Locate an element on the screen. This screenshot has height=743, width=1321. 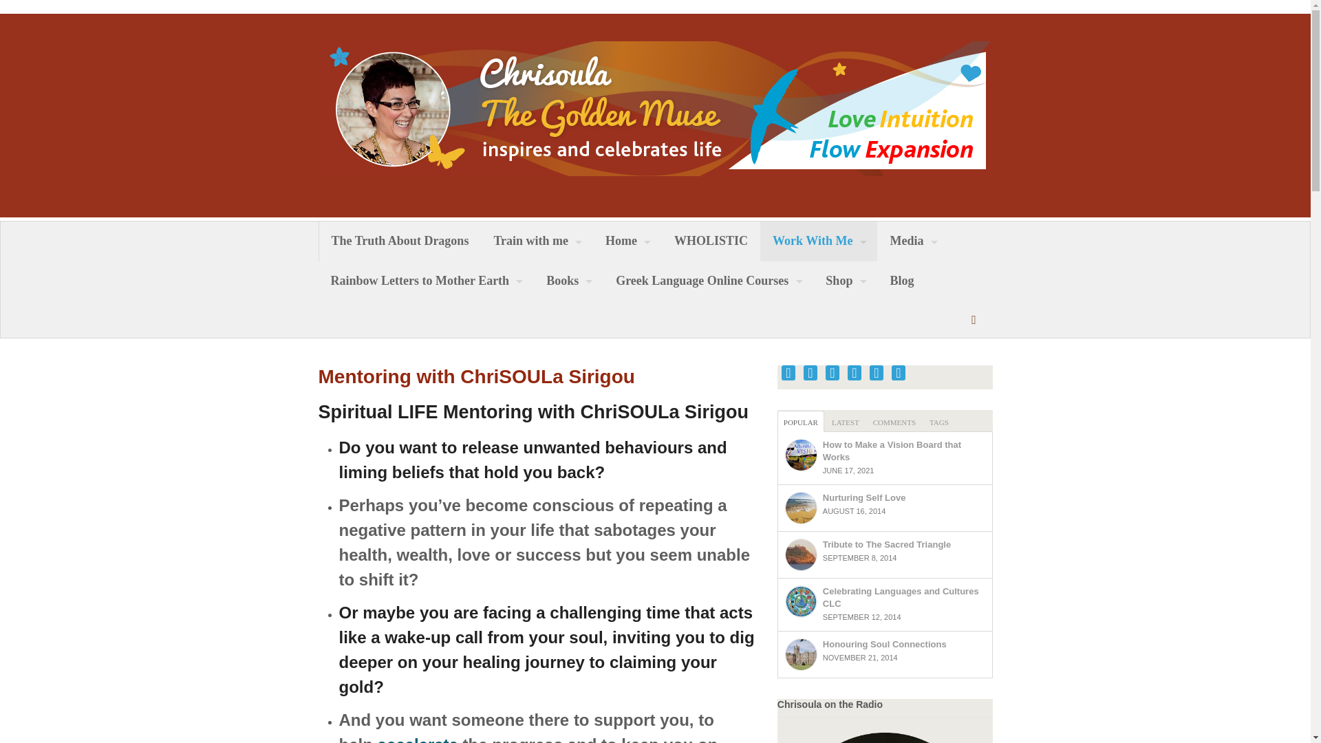
Nurturing Self Love is located at coordinates (864, 498).